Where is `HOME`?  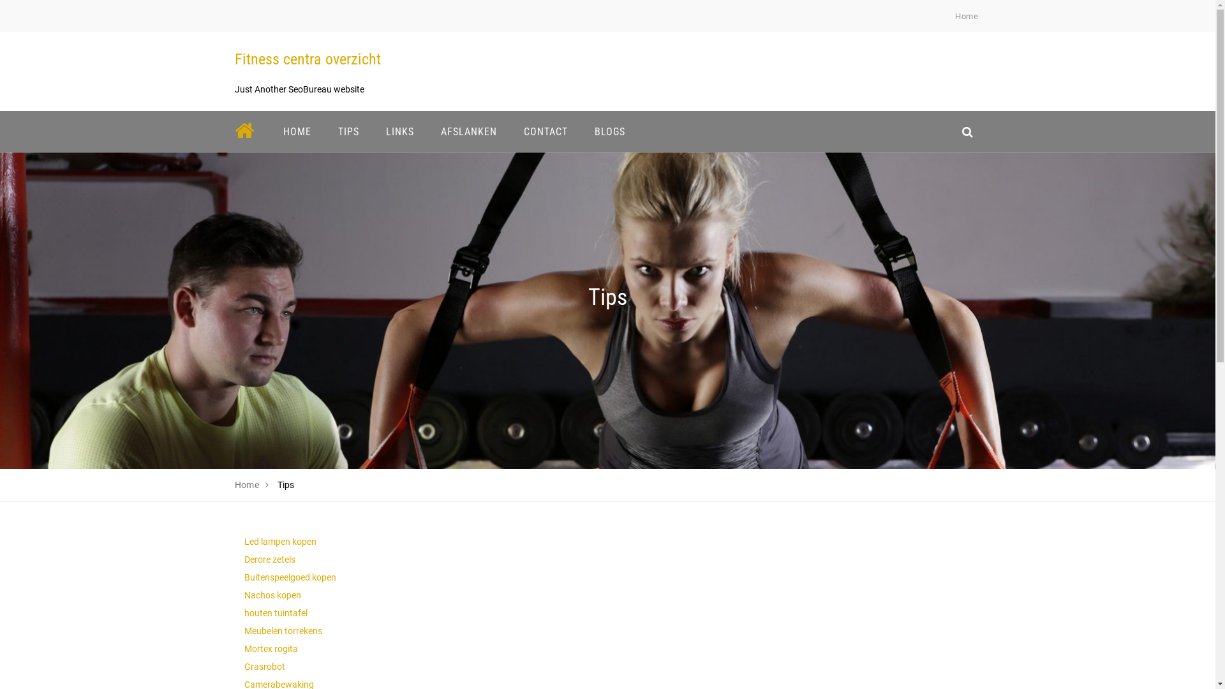
HOME is located at coordinates (297, 131).